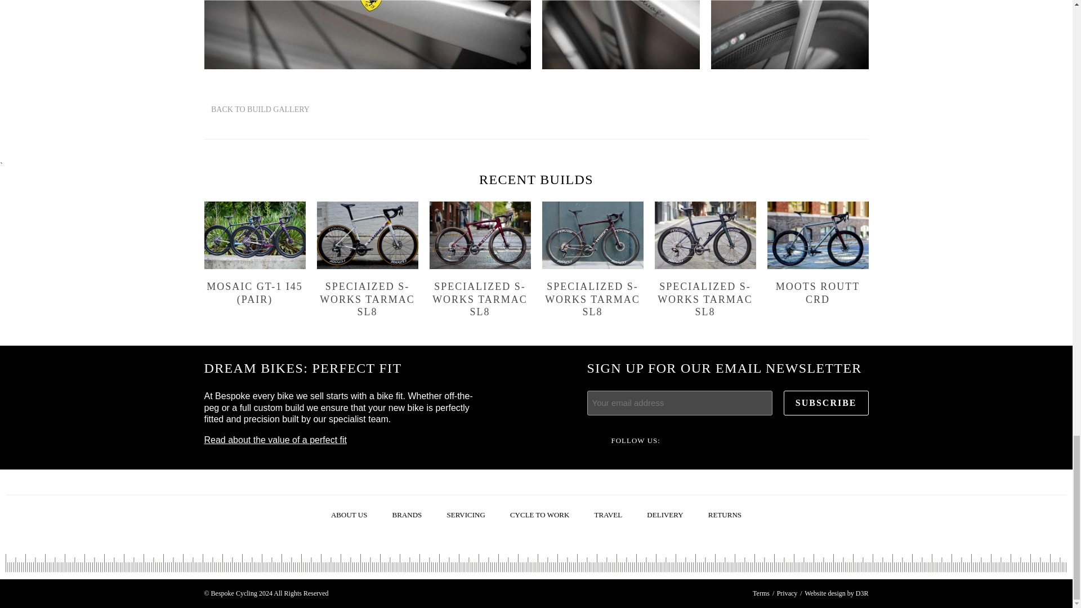  Describe the element at coordinates (774, 440) in the screenshot. I see `instagram` at that location.